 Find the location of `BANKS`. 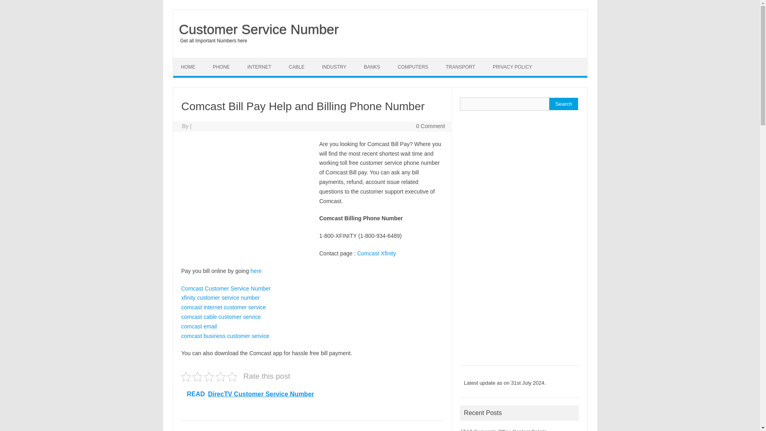

BANKS is located at coordinates (372, 67).